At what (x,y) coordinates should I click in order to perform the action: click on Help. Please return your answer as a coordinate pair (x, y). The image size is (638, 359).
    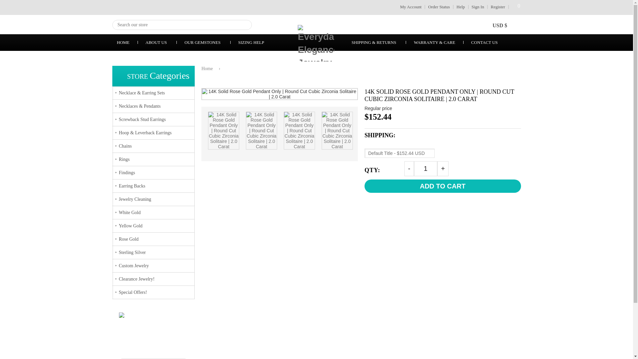
    Looking at the image, I should click on (478, 7).